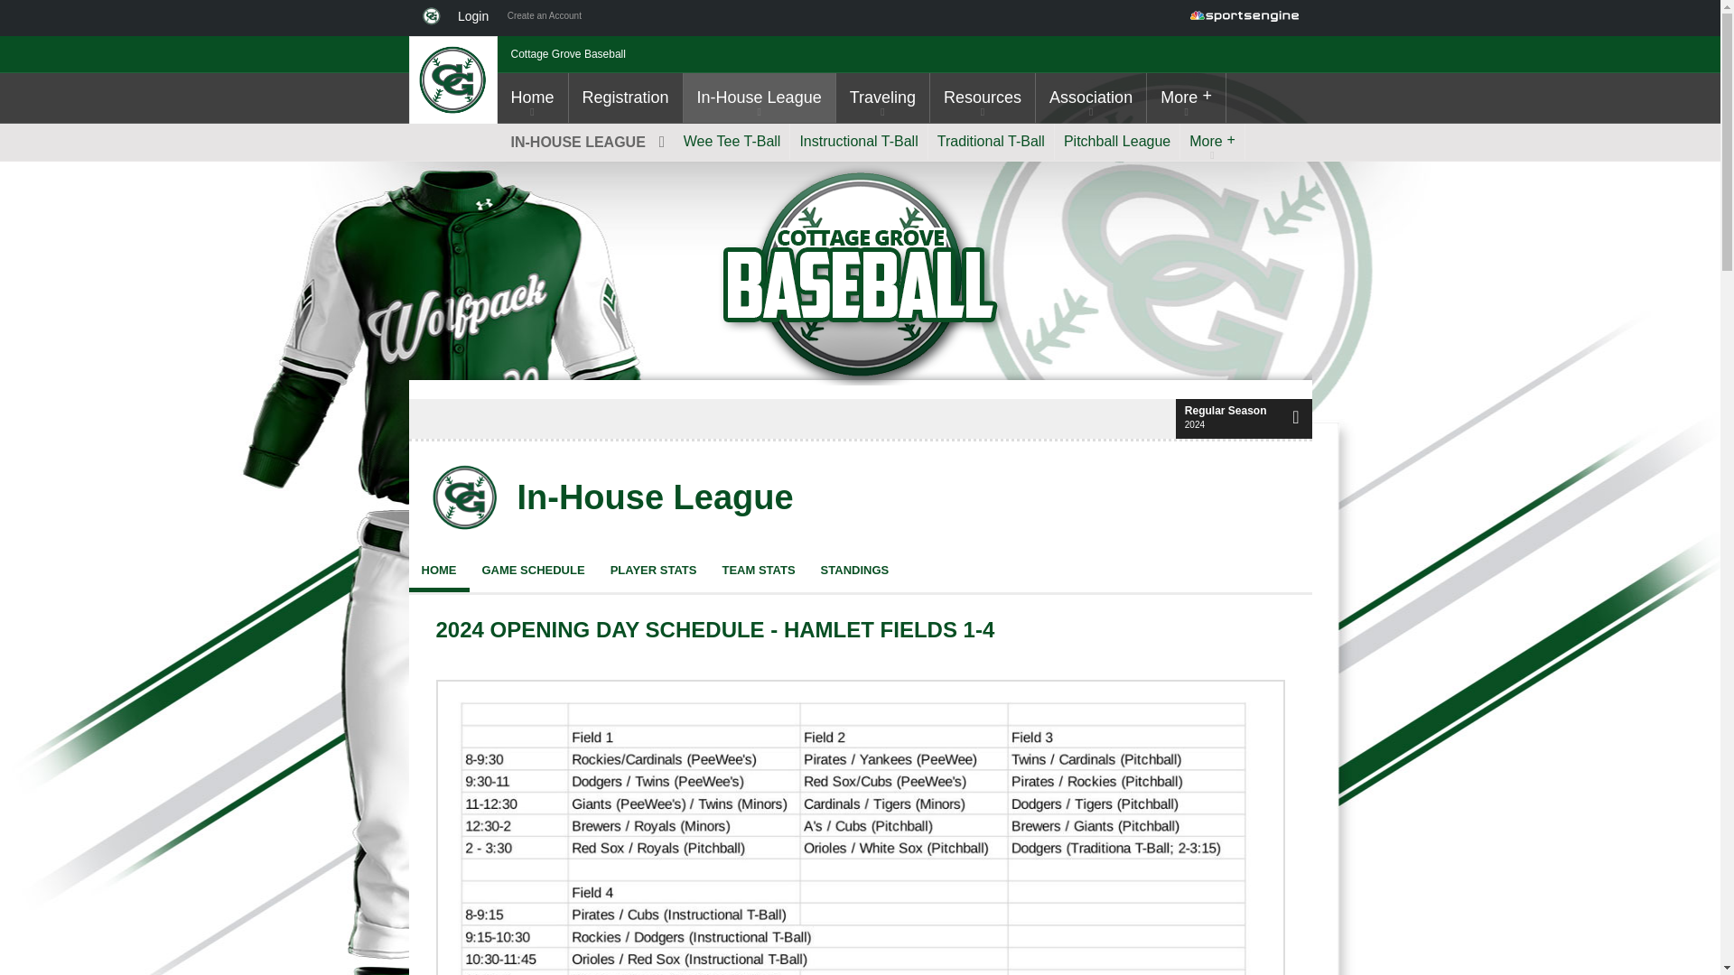  Describe the element at coordinates (585, 143) in the screenshot. I see `IN-HOUSE LEAGUE` at that location.